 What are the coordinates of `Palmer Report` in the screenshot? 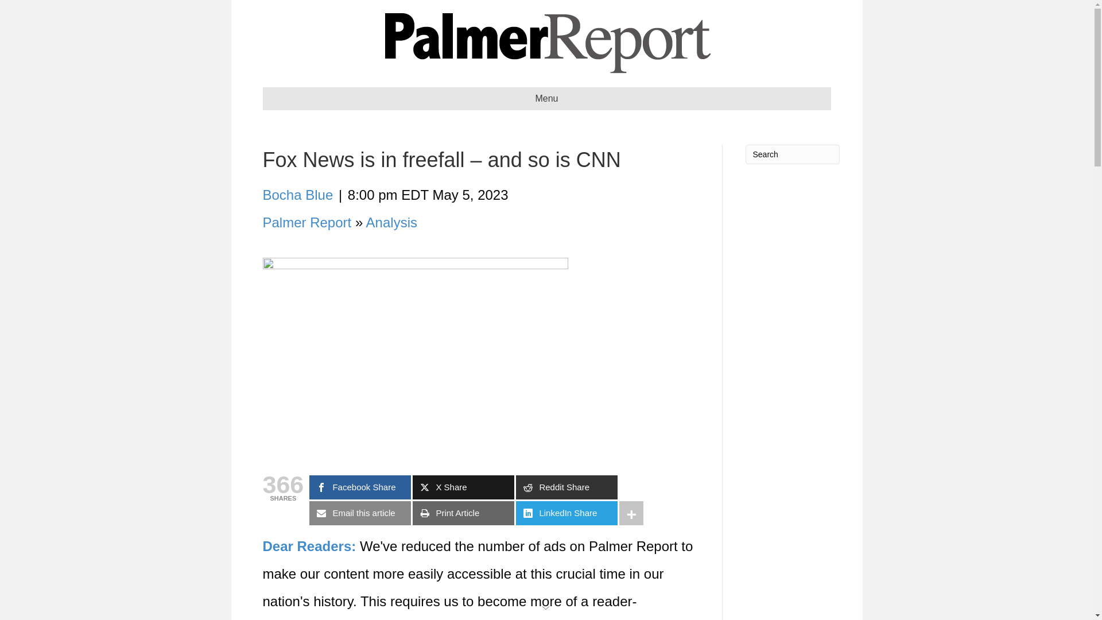 It's located at (307, 222).